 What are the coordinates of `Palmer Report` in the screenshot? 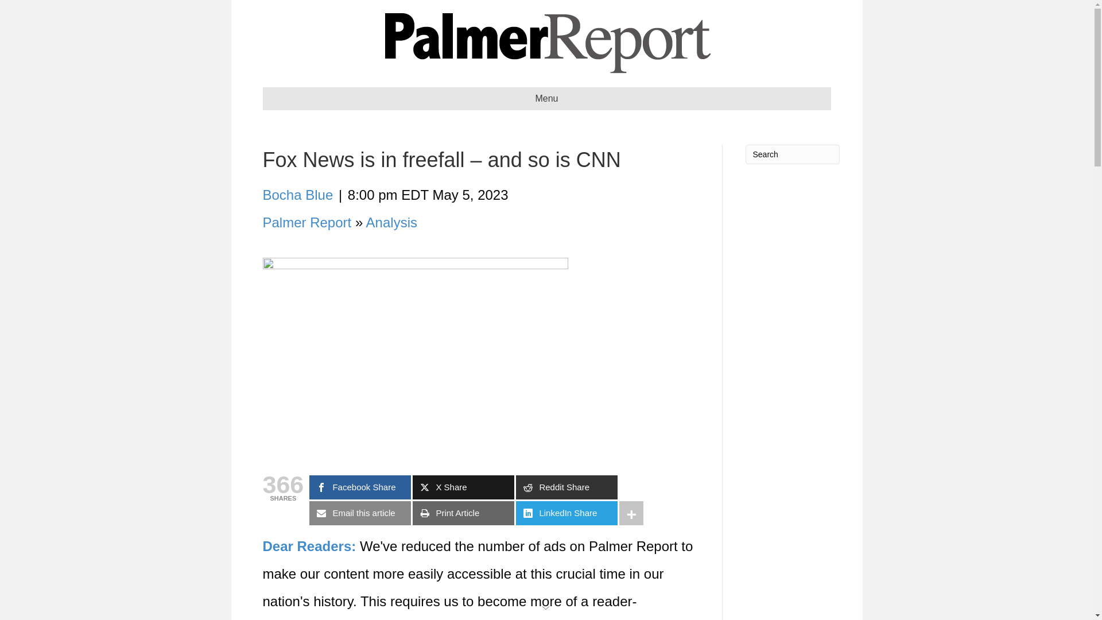 It's located at (307, 222).